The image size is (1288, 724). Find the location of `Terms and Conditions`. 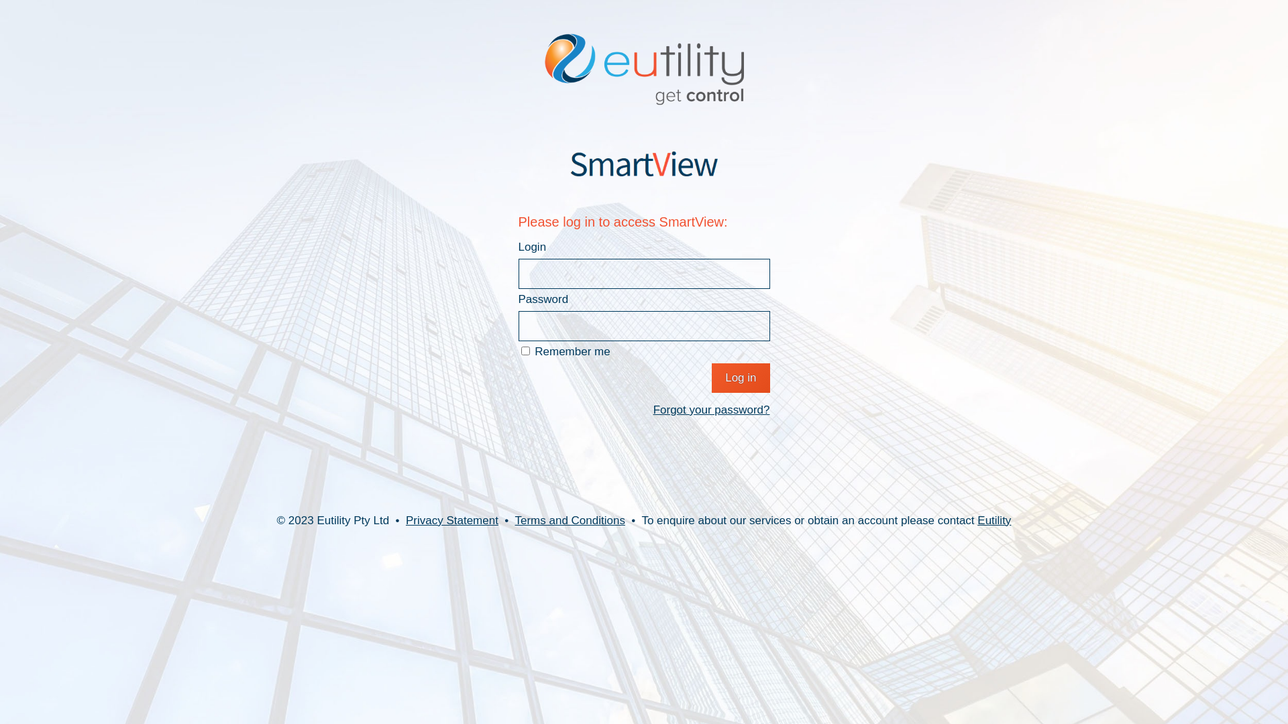

Terms and Conditions is located at coordinates (570, 520).